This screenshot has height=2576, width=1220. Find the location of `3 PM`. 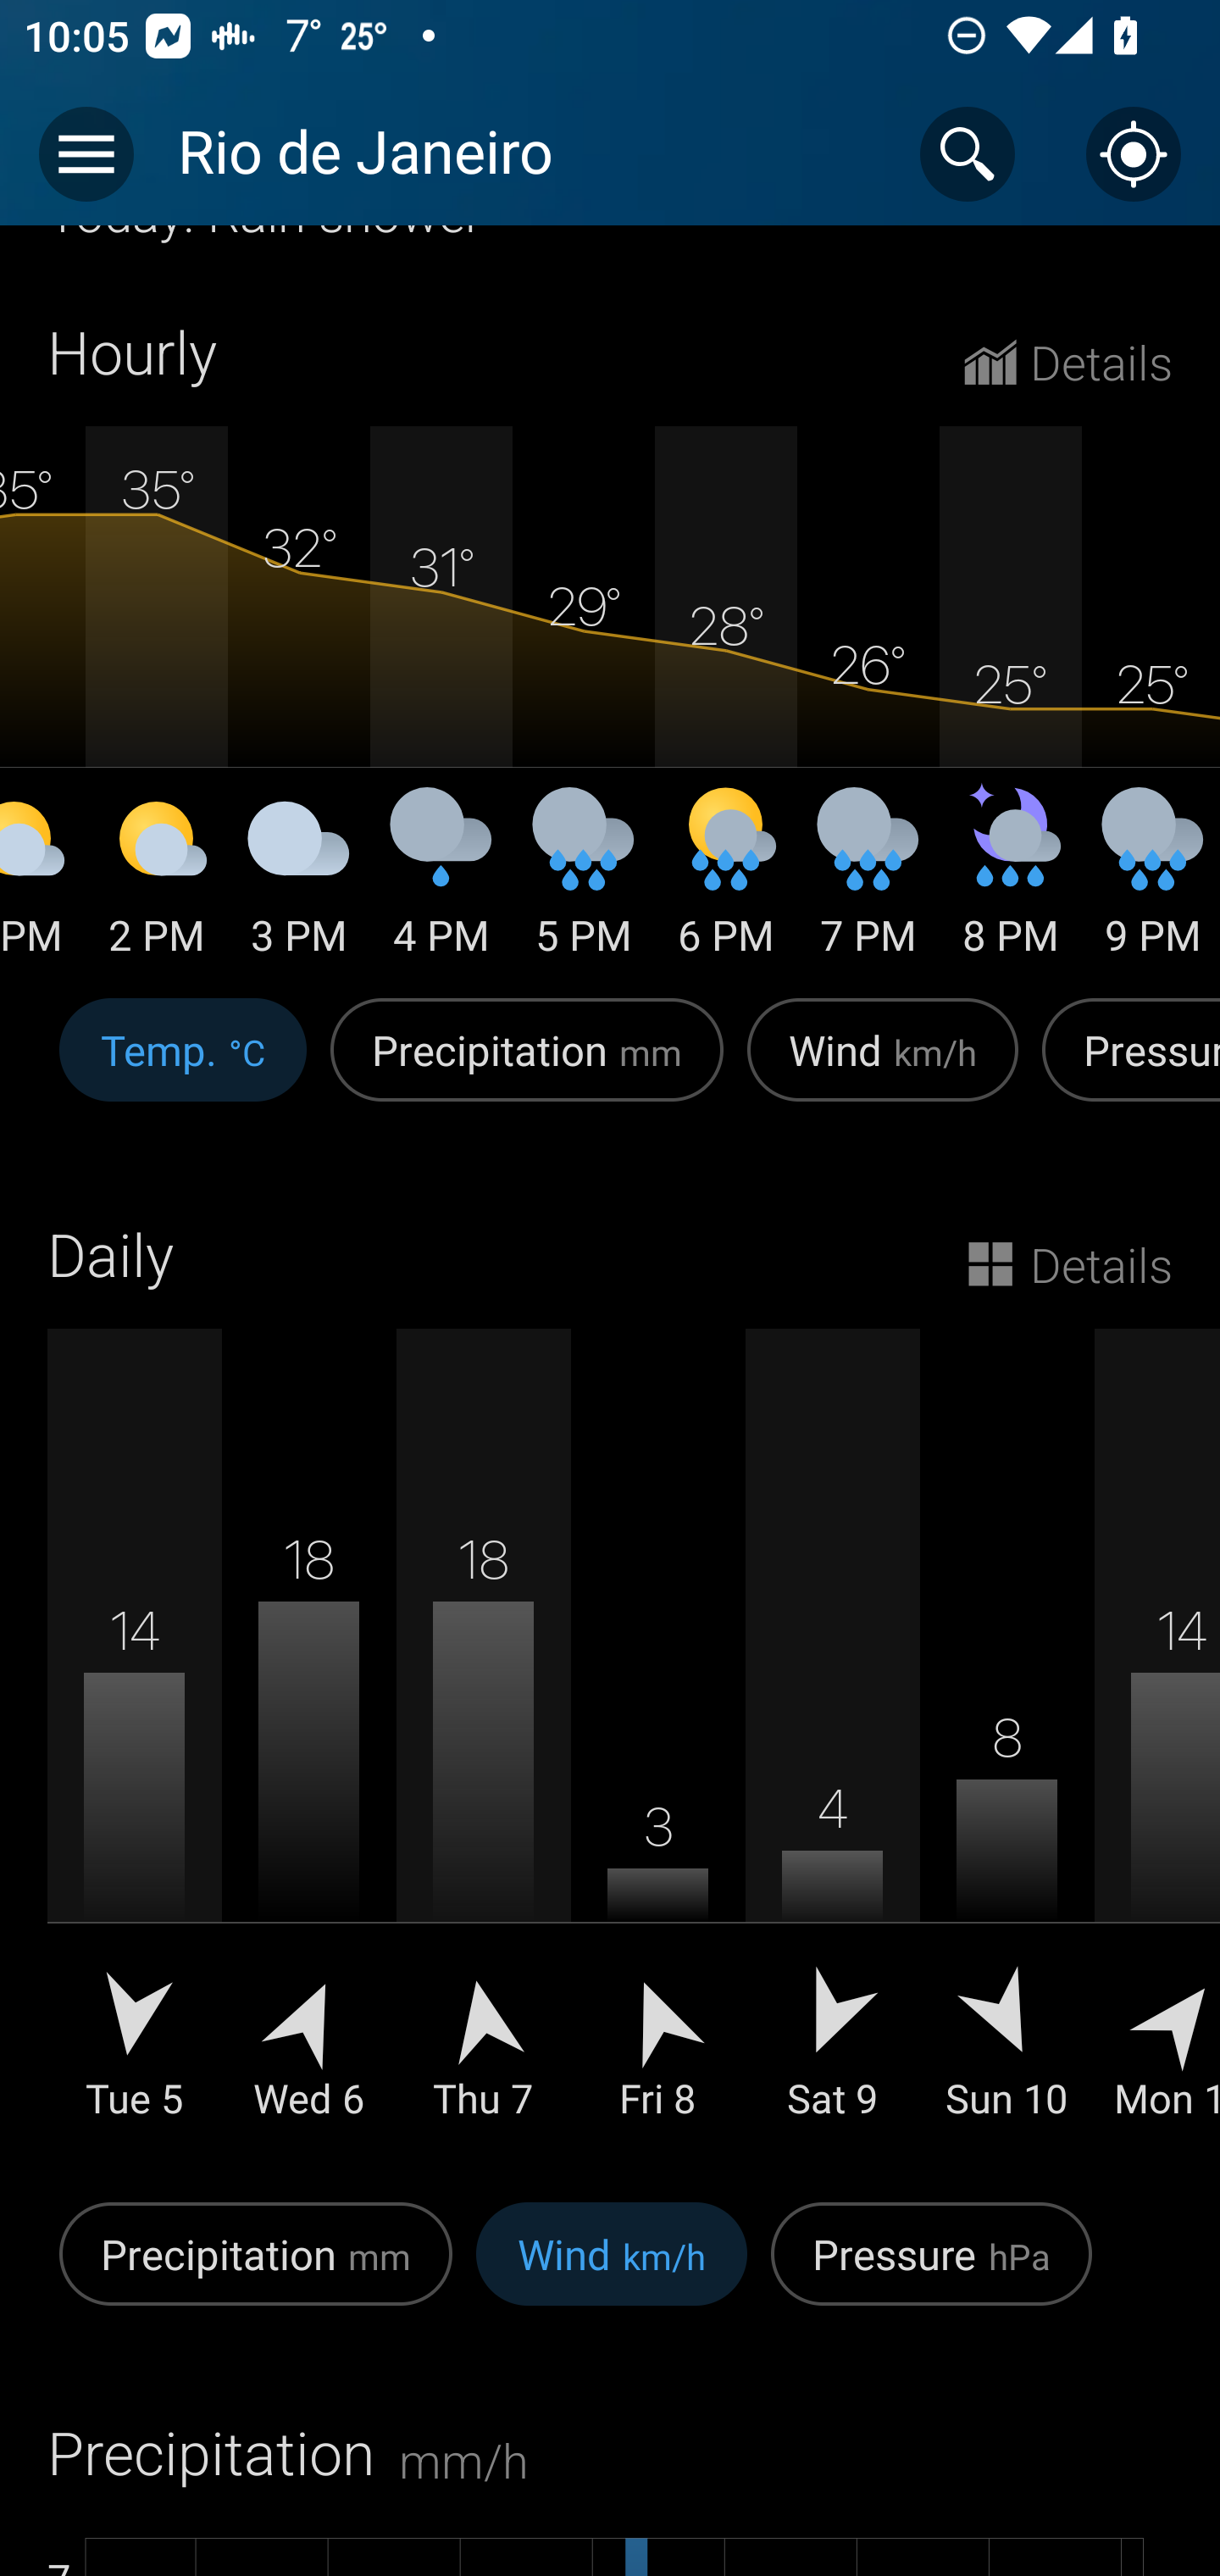

3 PM is located at coordinates (298, 885).